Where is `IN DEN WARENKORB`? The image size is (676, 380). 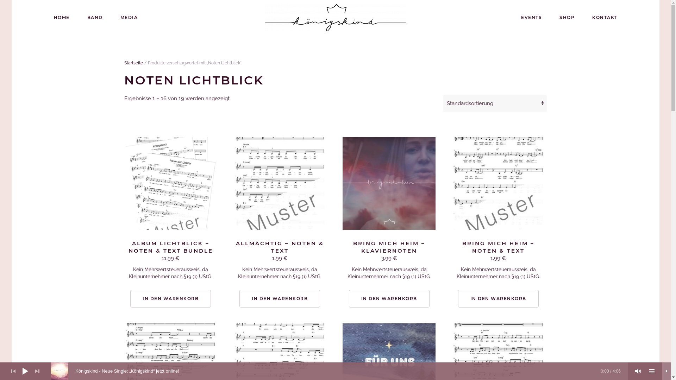 IN DEN WARENKORB is located at coordinates (170, 299).